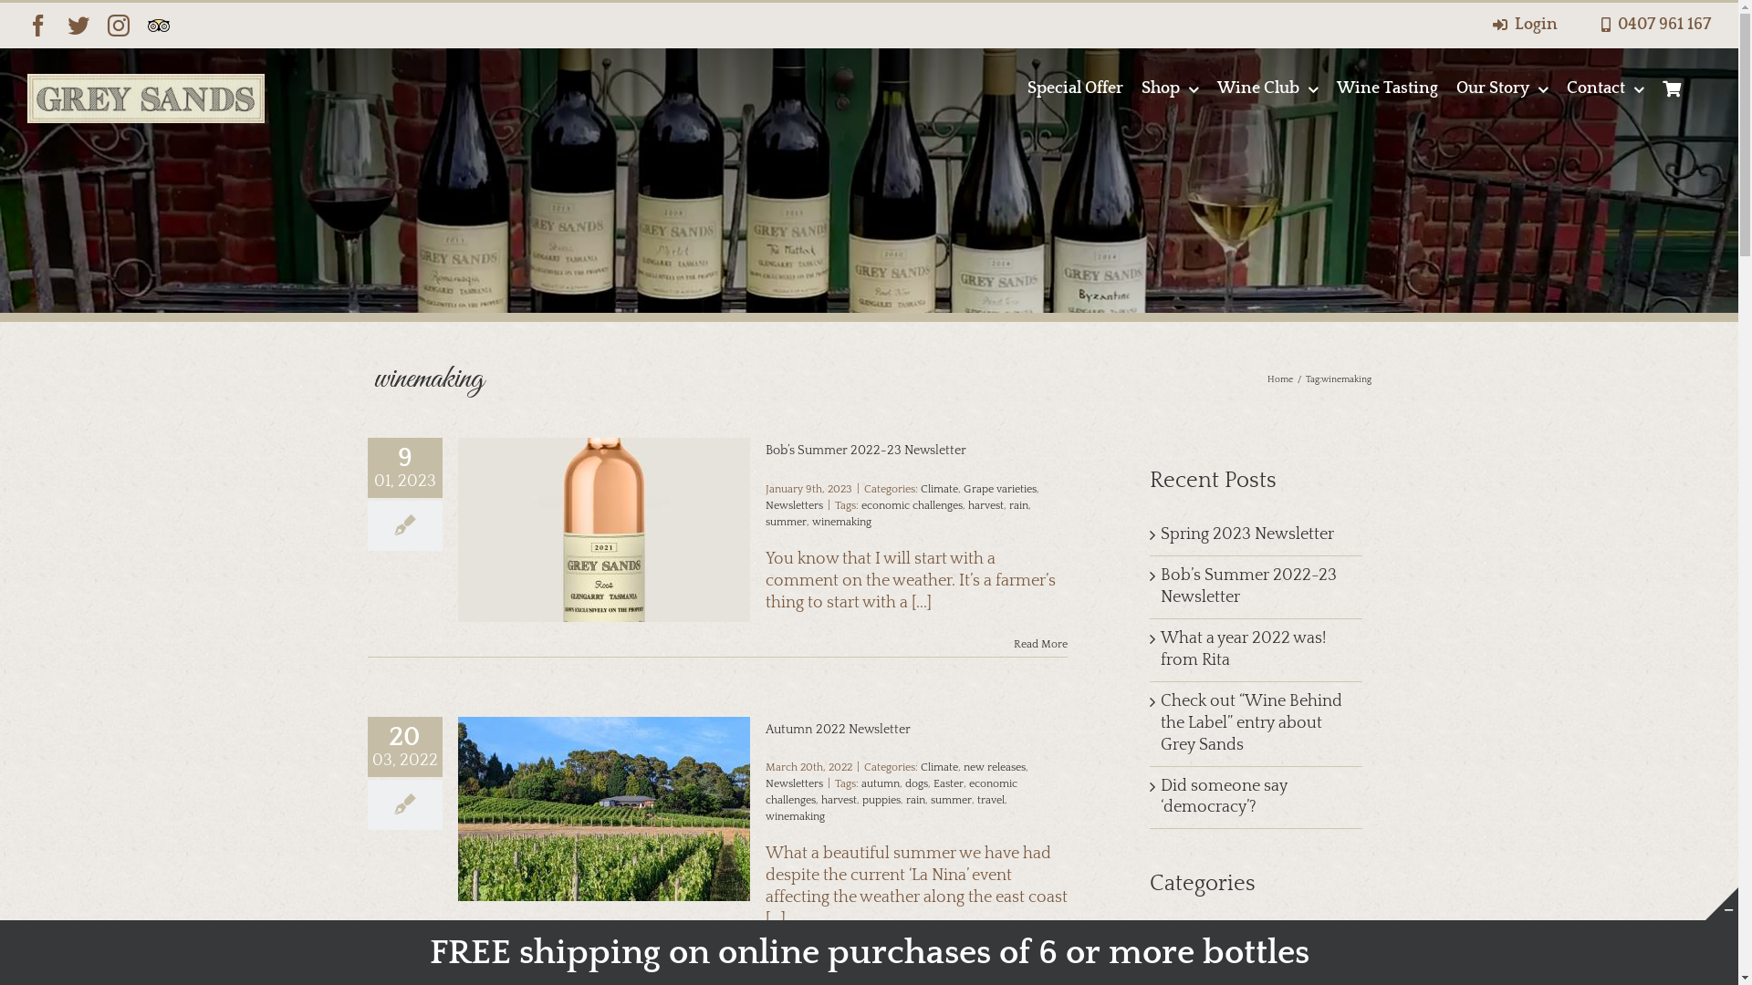 The width and height of the screenshot is (1752, 985). Describe the element at coordinates (1040, 961) in the screenshot. I see `Read More` at that location.